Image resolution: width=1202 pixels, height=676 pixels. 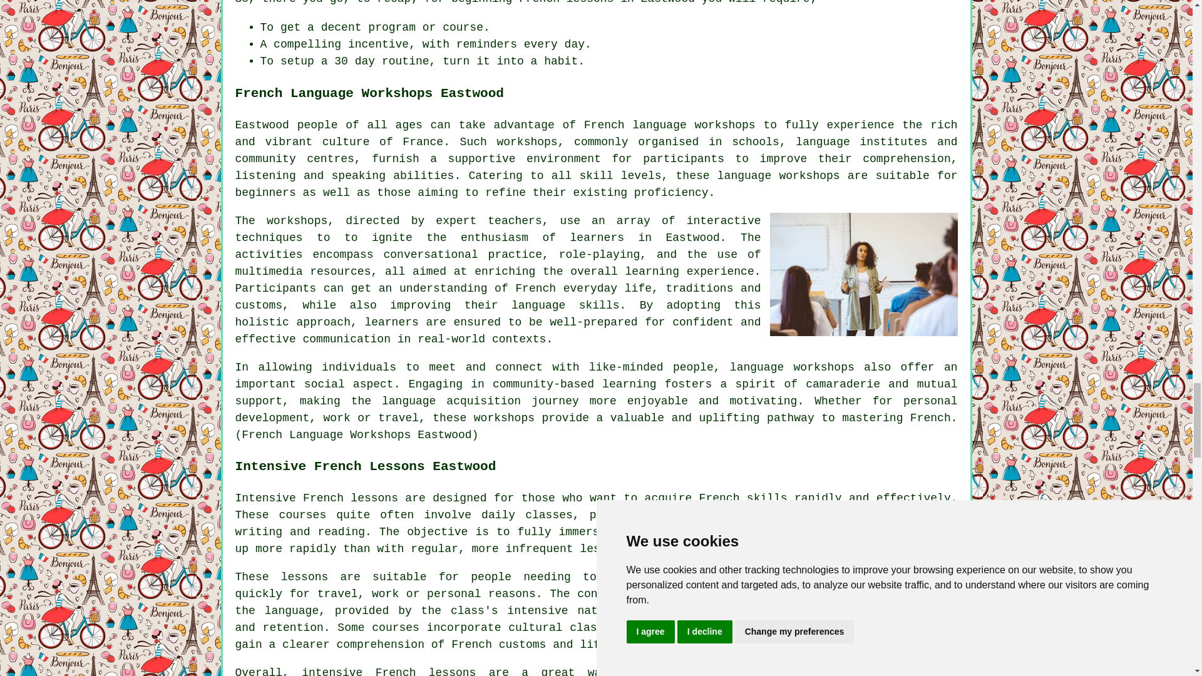 I want to click on Intensive French Lessons Eastwood, so click(x=864, y=622).